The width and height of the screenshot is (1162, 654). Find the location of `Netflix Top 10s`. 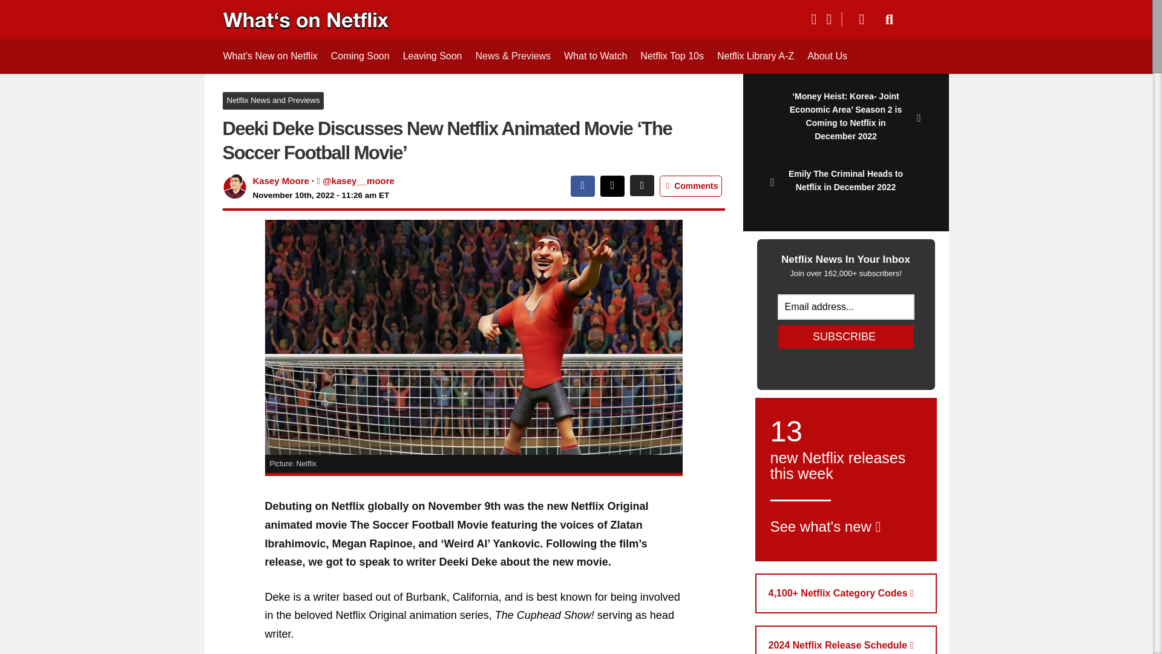

Netflix Top 10s is located at coordinates (672, 56).